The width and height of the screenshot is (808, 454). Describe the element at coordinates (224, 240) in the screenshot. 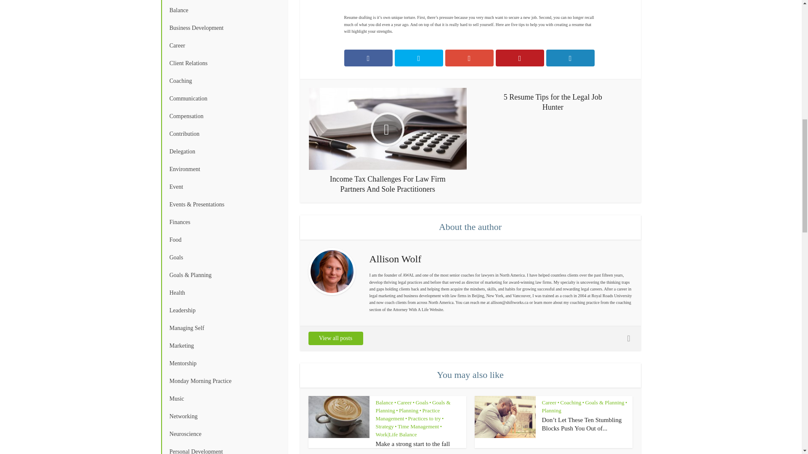

I see `Food` at that location.